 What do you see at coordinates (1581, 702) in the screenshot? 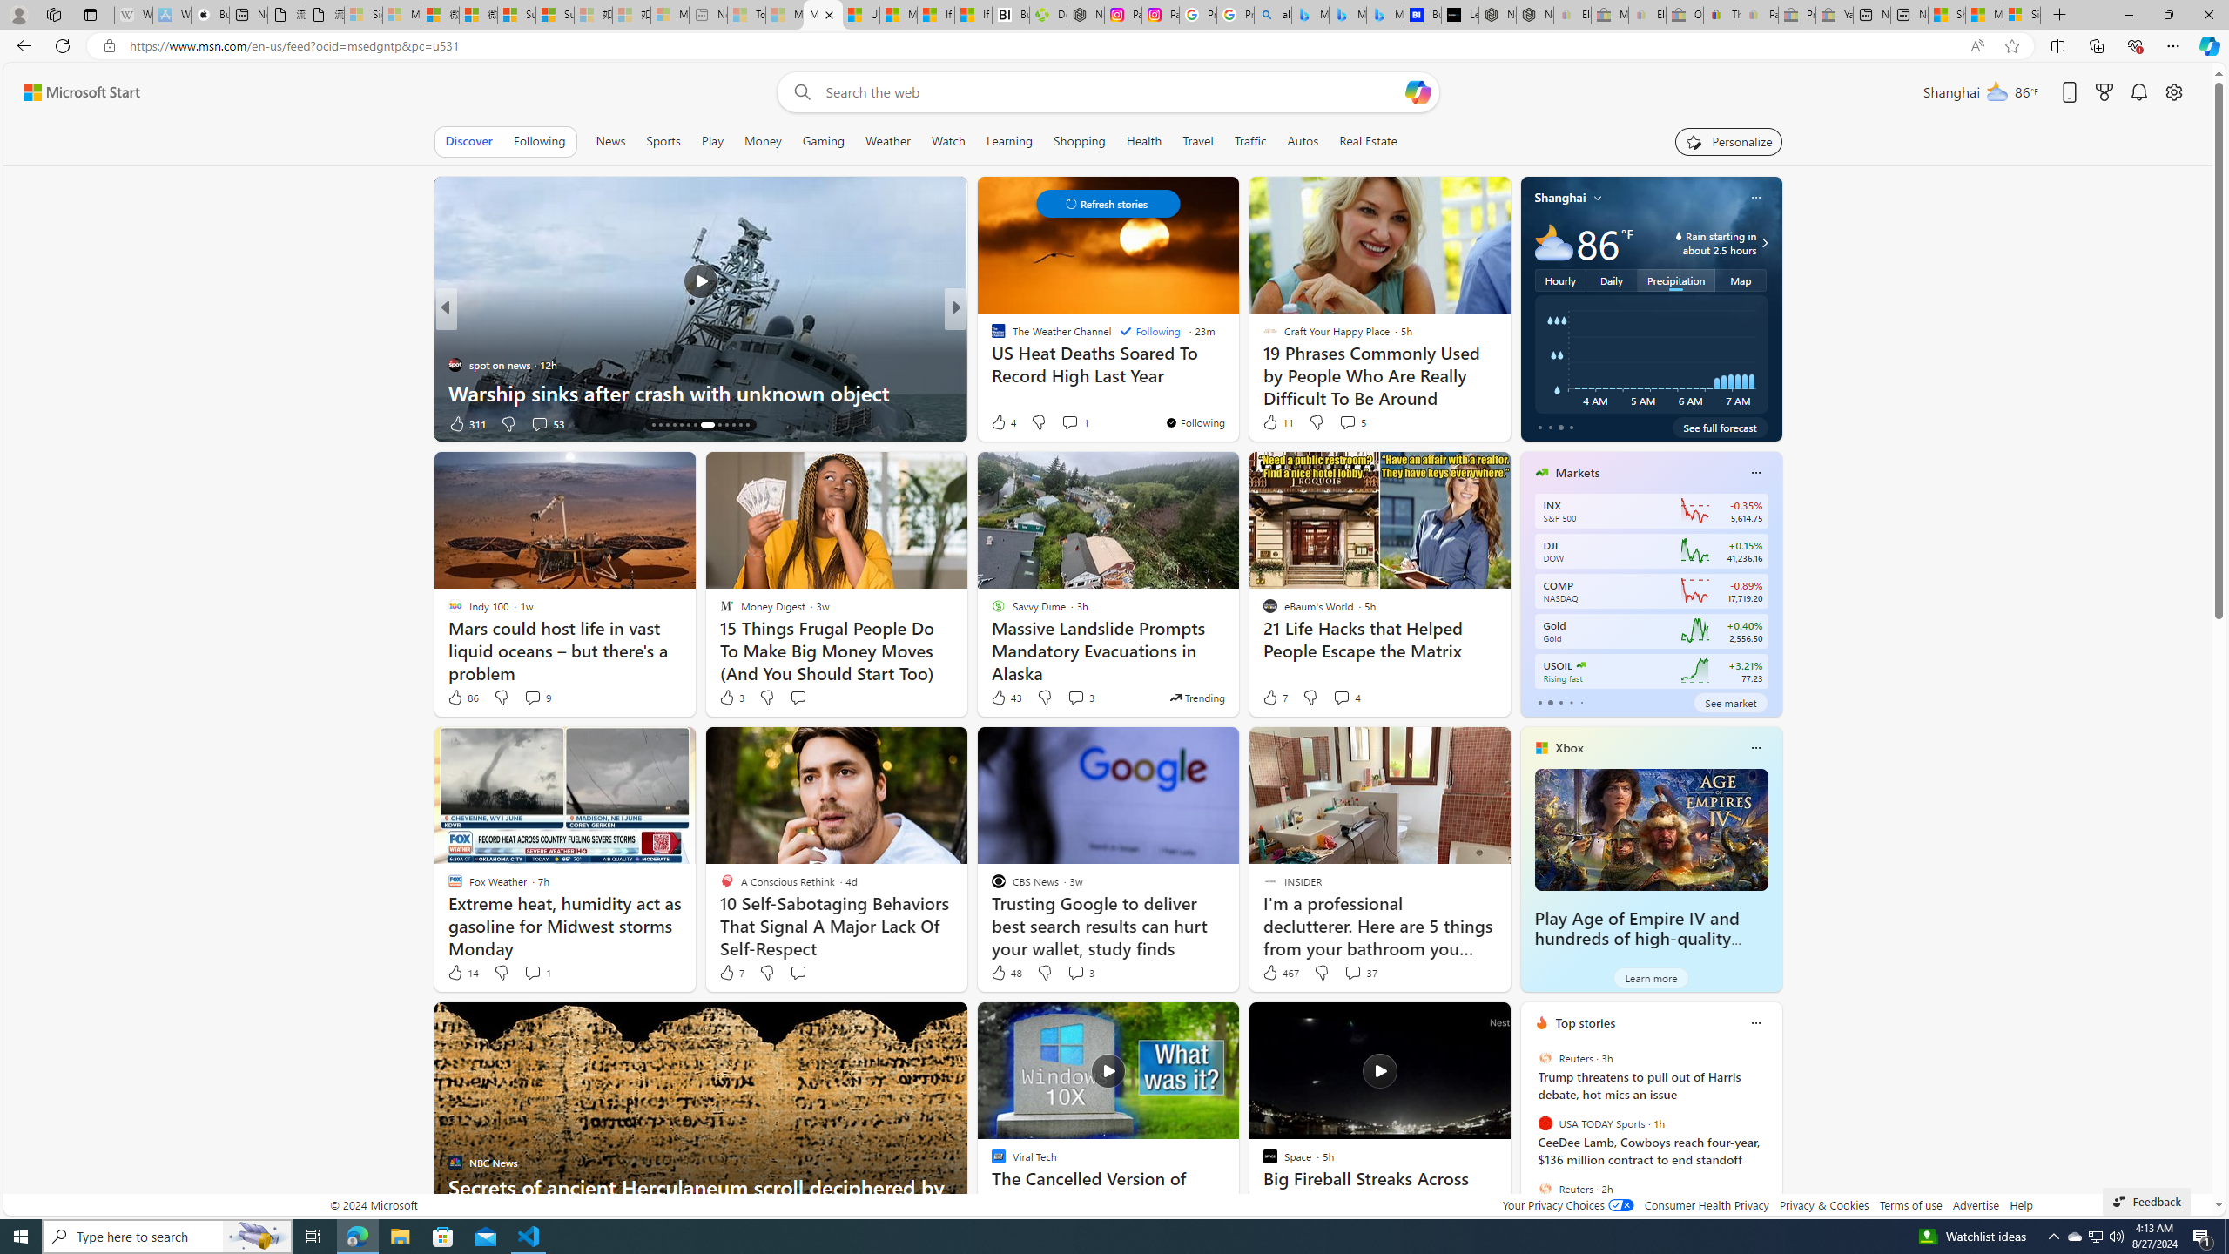
I see `tab-4` at bounding box center [1581, 702].